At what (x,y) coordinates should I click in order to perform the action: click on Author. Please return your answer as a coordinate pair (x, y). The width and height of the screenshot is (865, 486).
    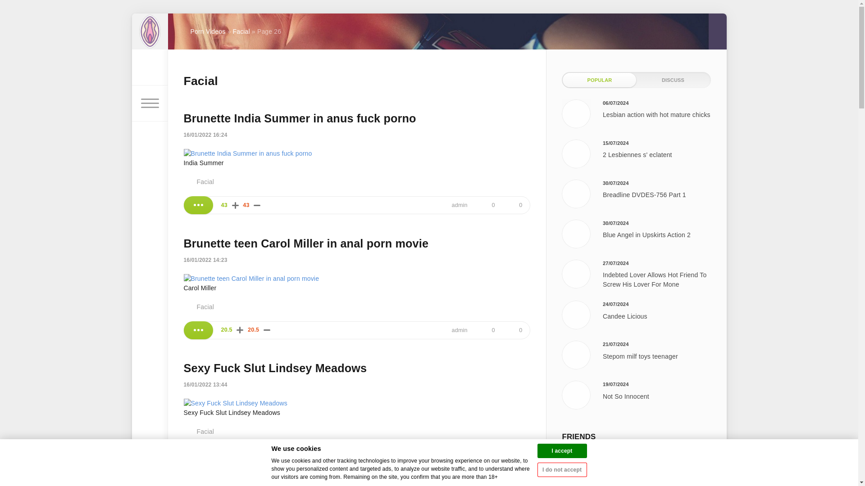
    Looking at the image, I should click on (456, 205).